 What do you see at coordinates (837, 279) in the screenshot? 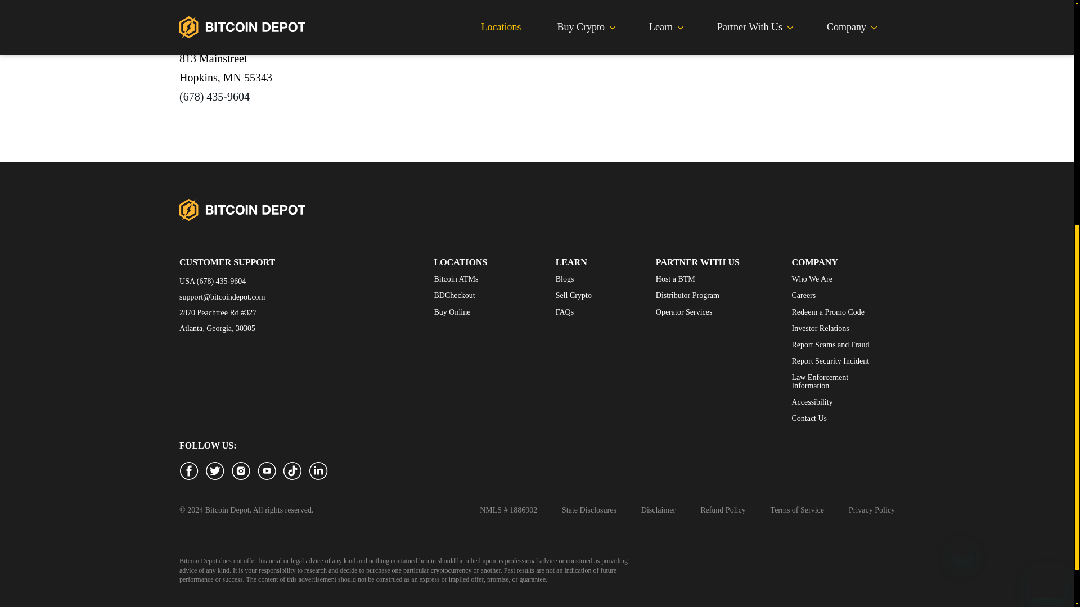
I see `Who We Are` at bounding box center [837, 279].